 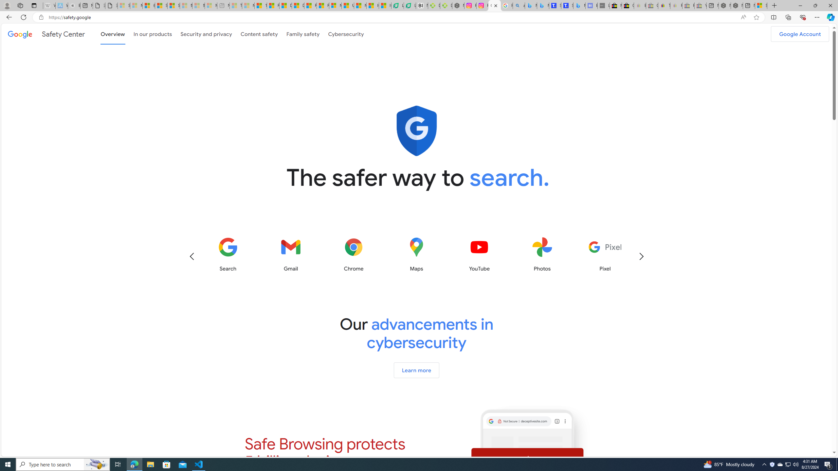 I want to click on US Heat Deaths Soared To Record High Last Year, so click(x=348, y=6).